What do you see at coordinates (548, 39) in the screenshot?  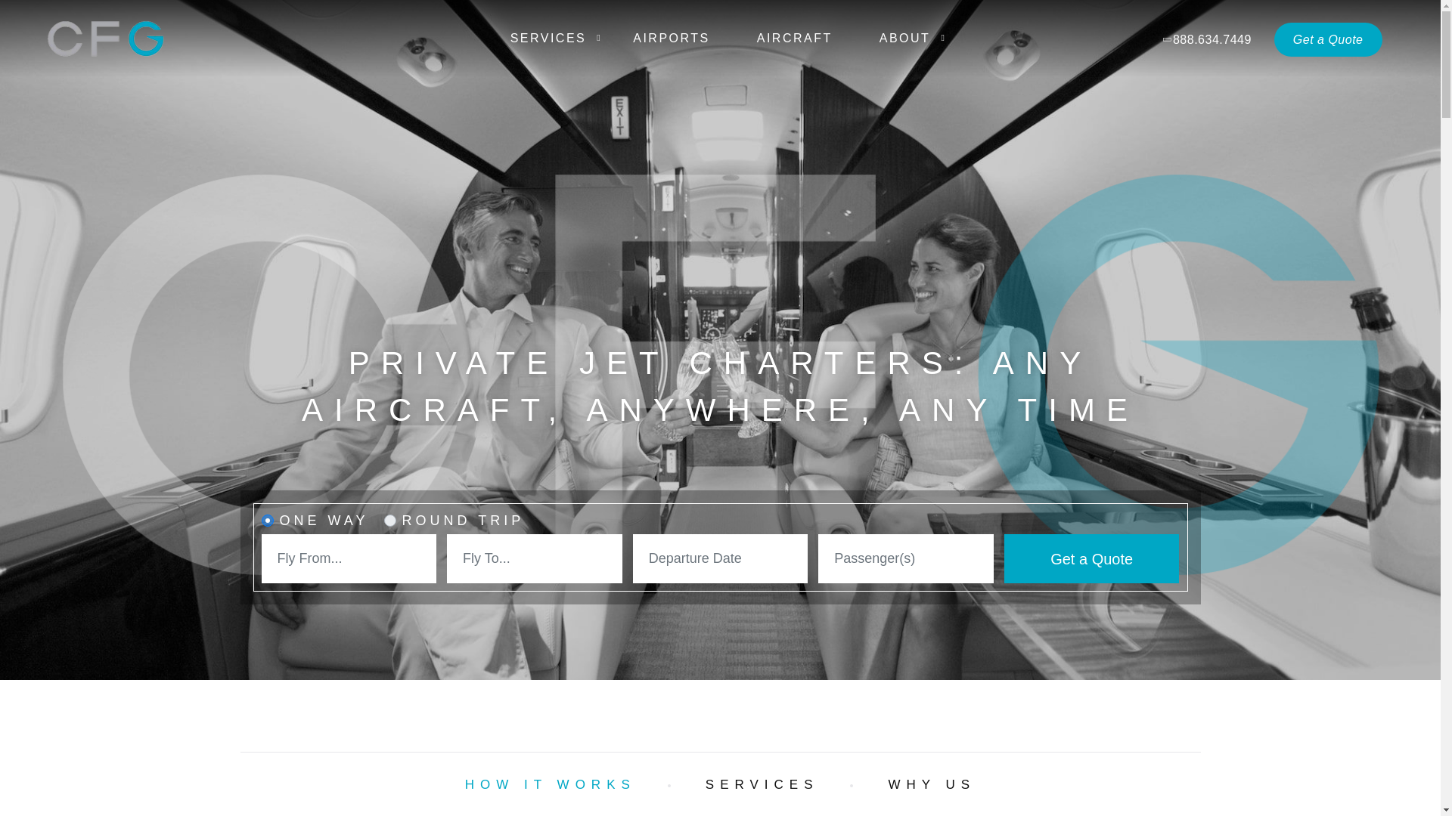 I see `SERVICES` at bounding box center [548, 39].